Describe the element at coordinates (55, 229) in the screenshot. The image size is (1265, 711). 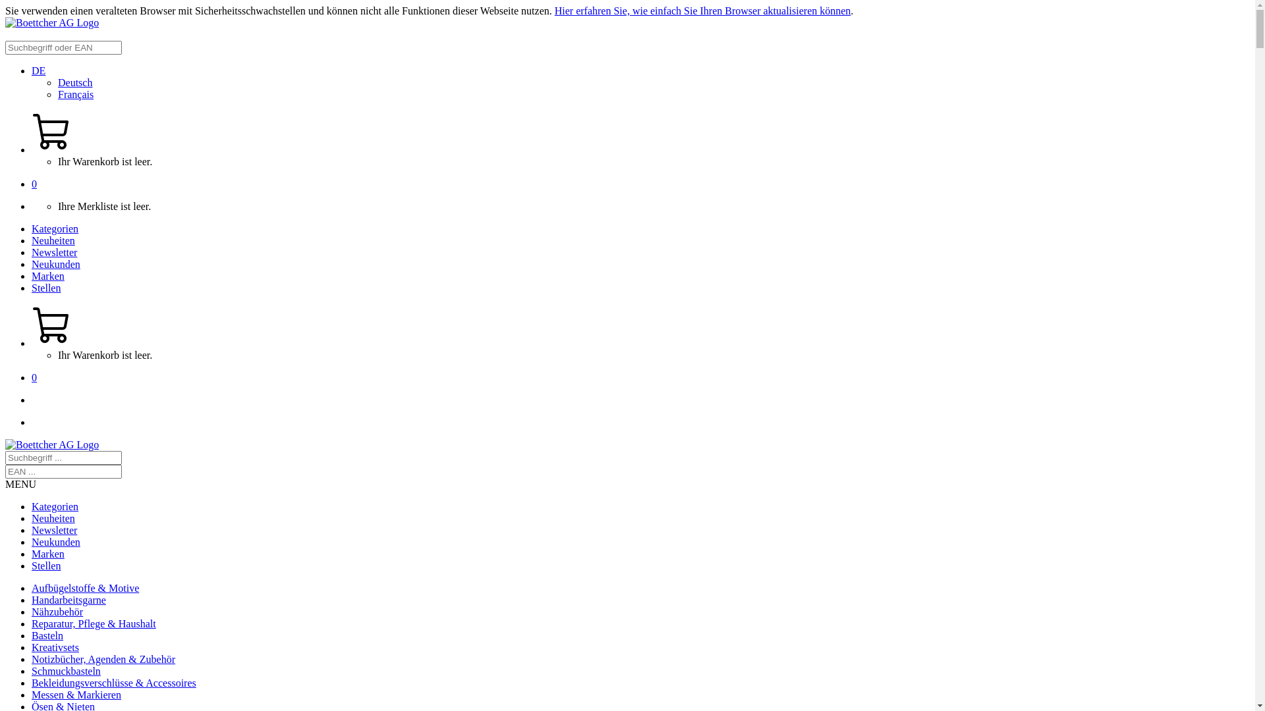
I see `Kategorien` at that location.